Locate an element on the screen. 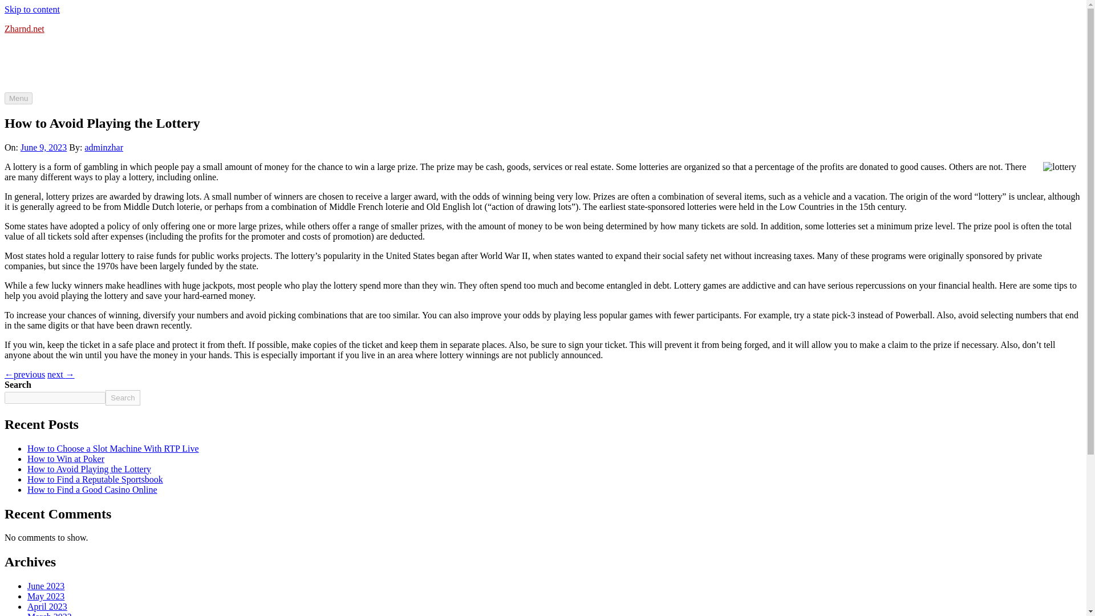  June 2023 is located at coordinates (46, 586).